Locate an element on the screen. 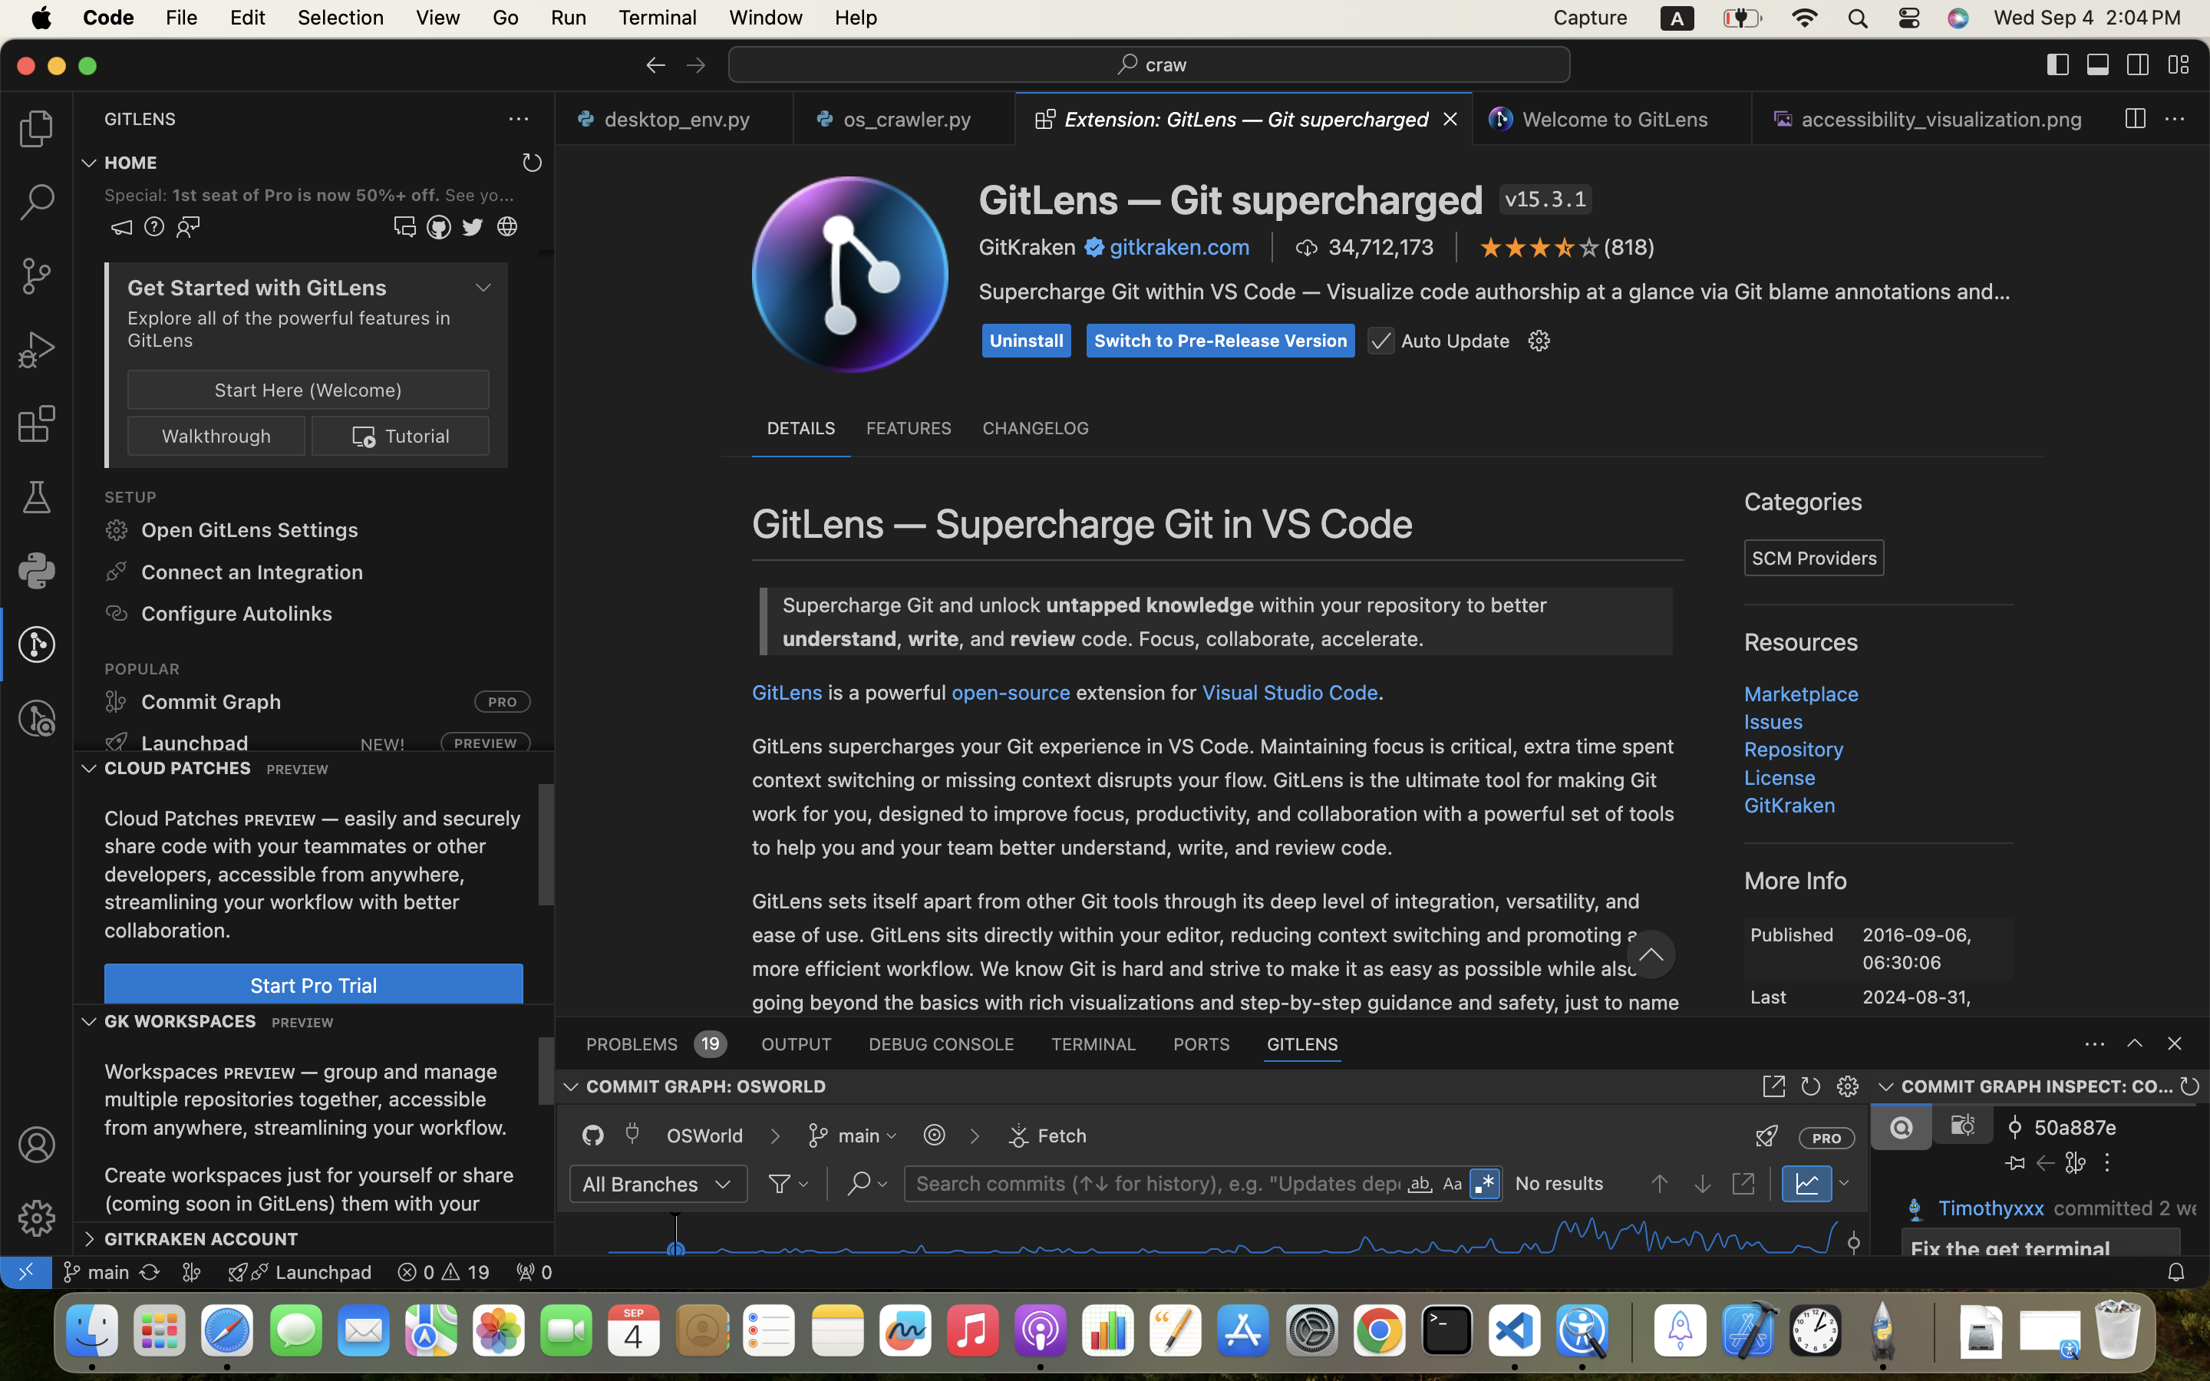 The height and width of the screenshot is (1381, 2210). main  is located at coordinates (96, 1272).